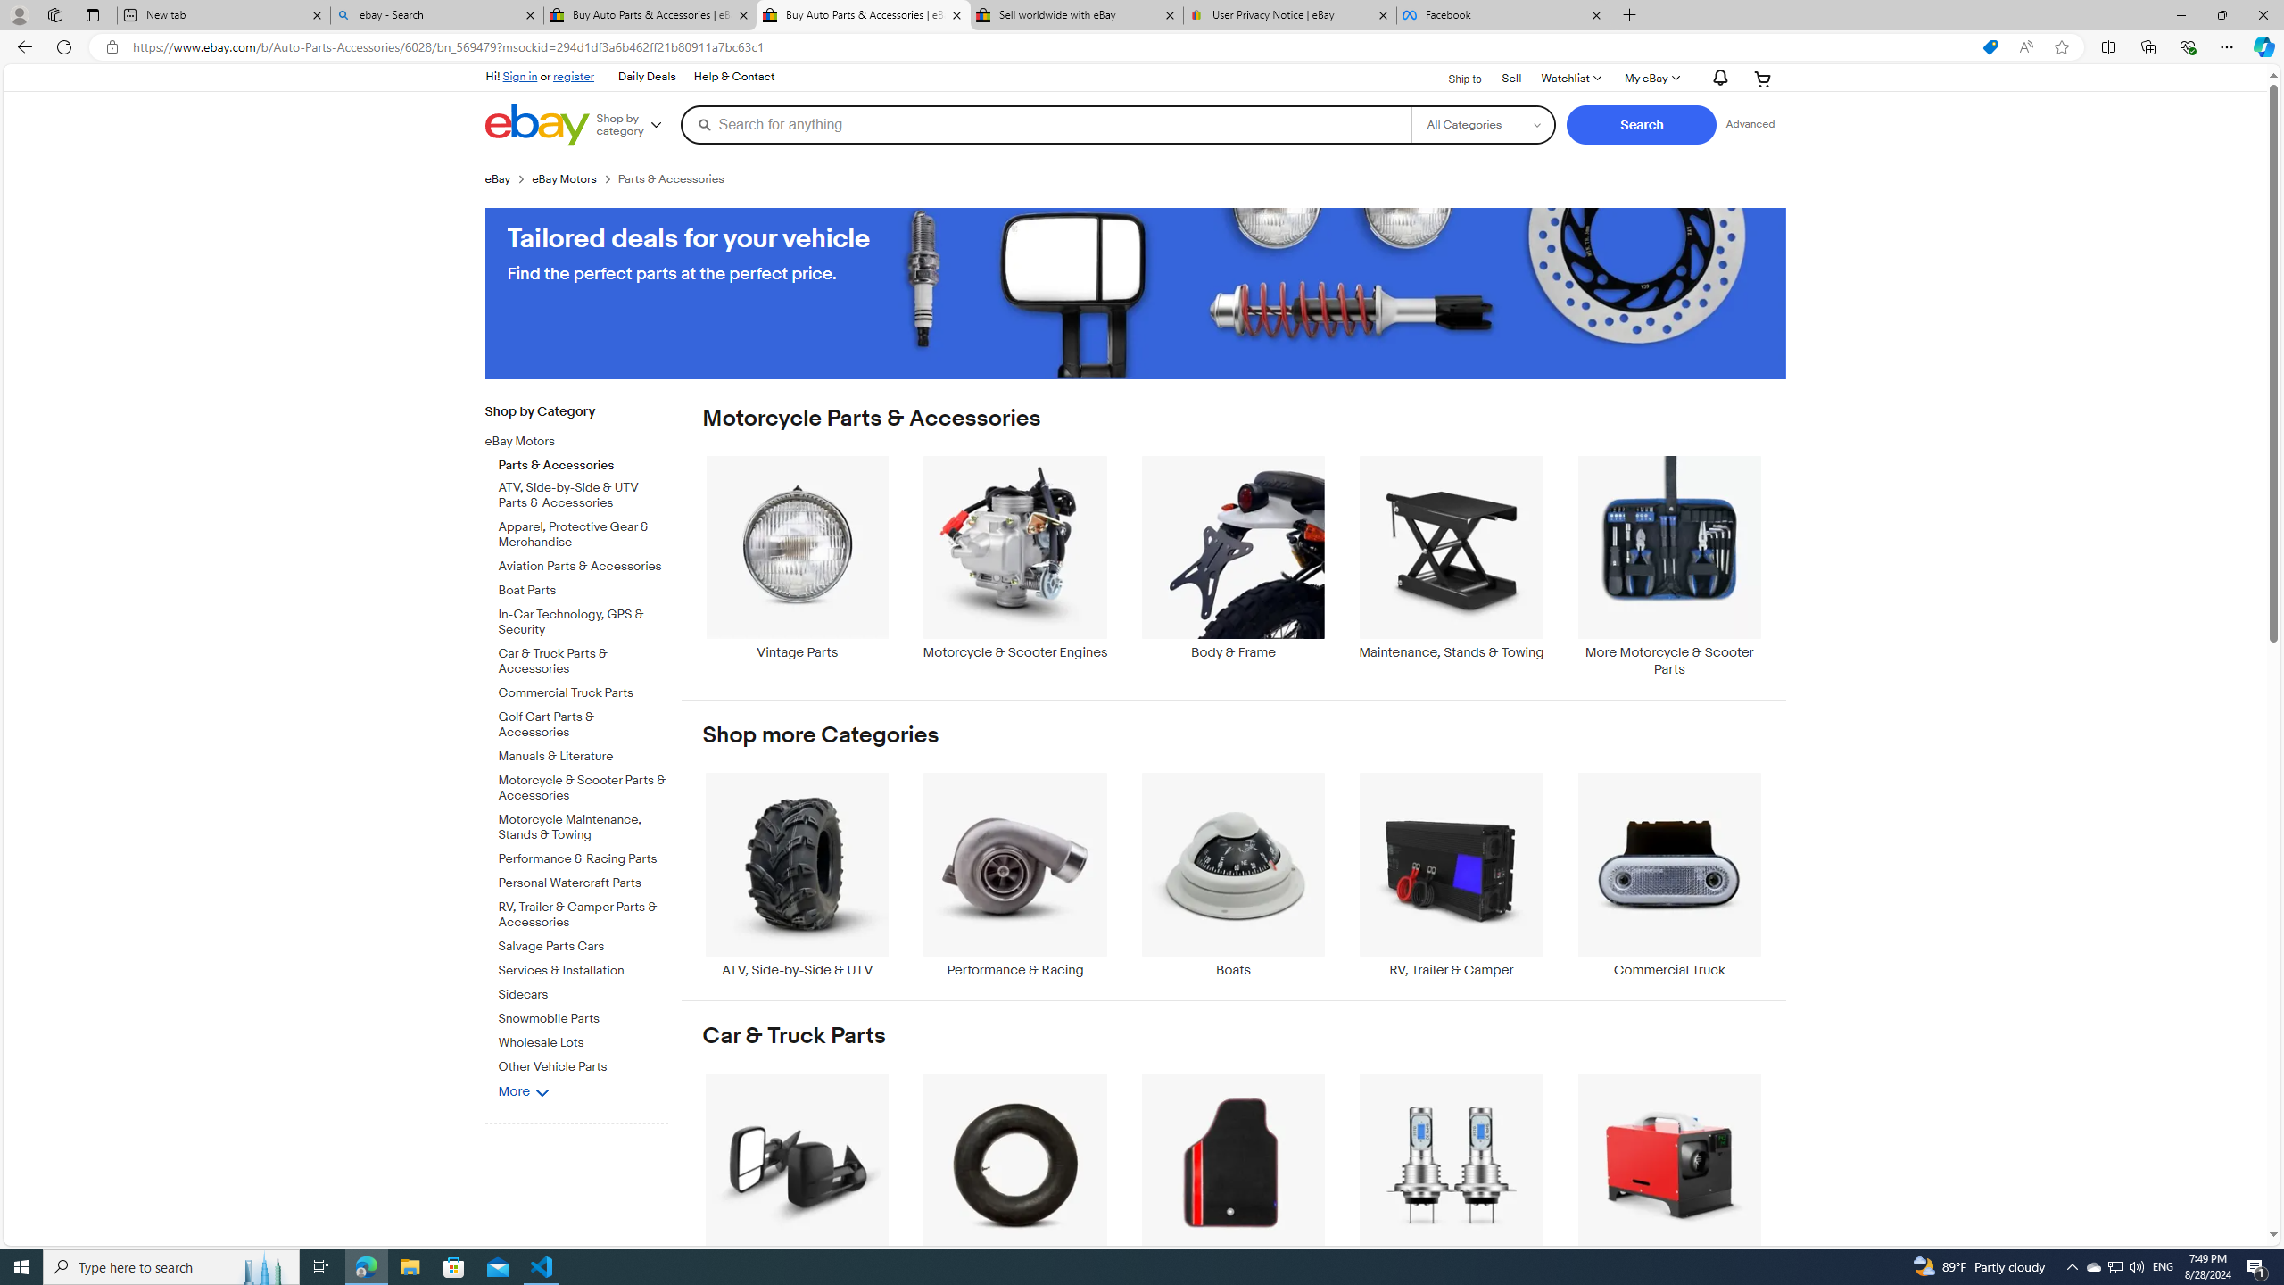 The width and height of the screenshot is (2284, 1285). I want to click on Golf Cart Parts & Accessories, so click(583, 725).